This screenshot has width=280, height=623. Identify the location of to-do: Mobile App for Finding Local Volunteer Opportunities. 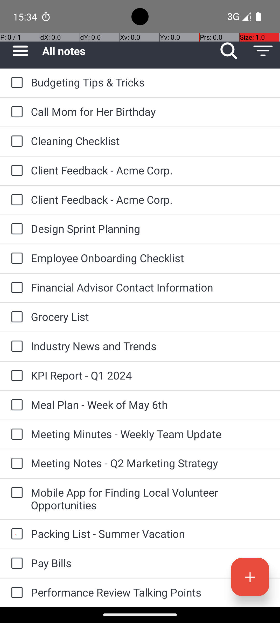
(16, 493).